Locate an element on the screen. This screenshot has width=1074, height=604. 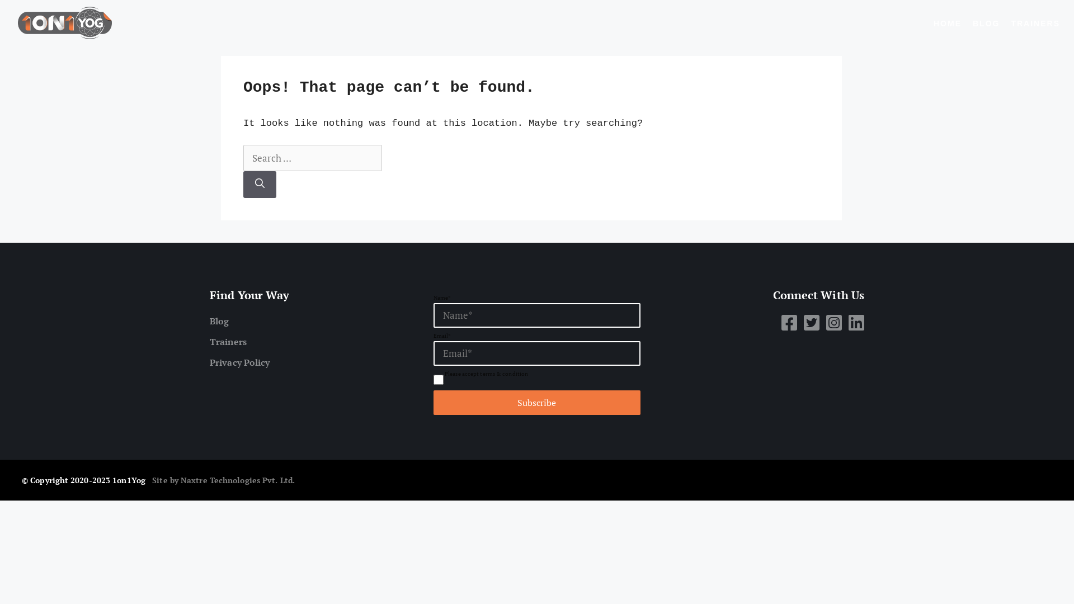
Trainers is located at coordinates (313, 342).